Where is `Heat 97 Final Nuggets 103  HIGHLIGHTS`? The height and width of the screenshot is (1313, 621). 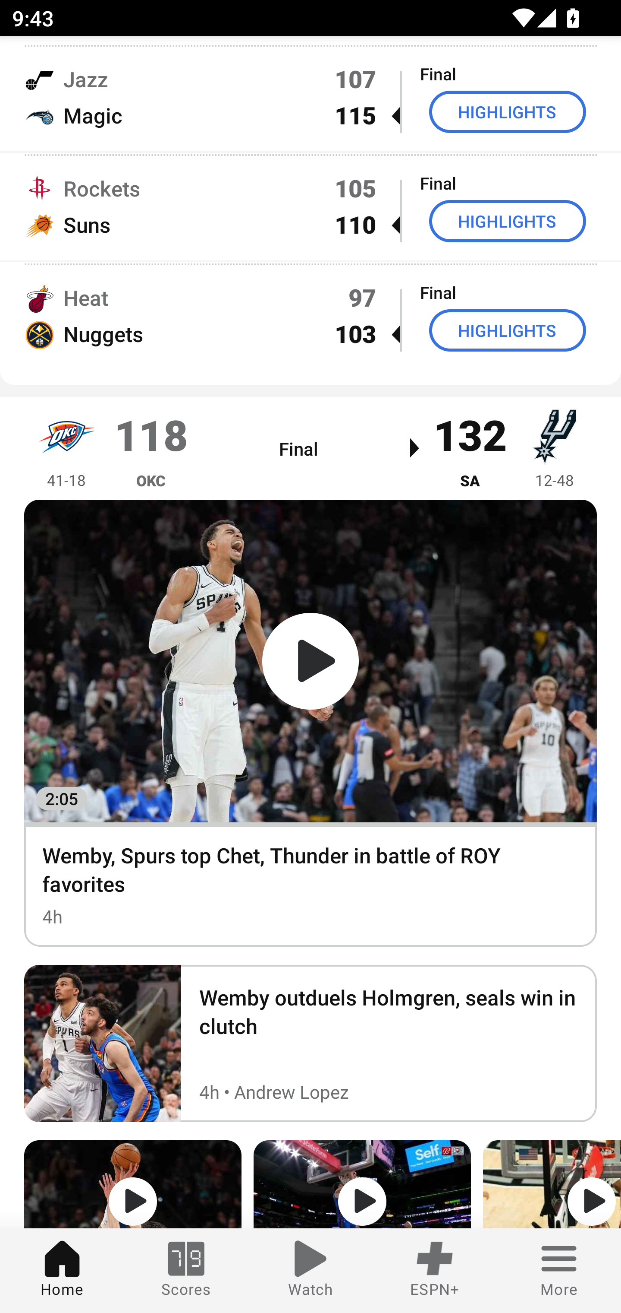 Heat 97 Final Nuggets 103  HIGHLIGHTS is located at coordinates (310, 316).